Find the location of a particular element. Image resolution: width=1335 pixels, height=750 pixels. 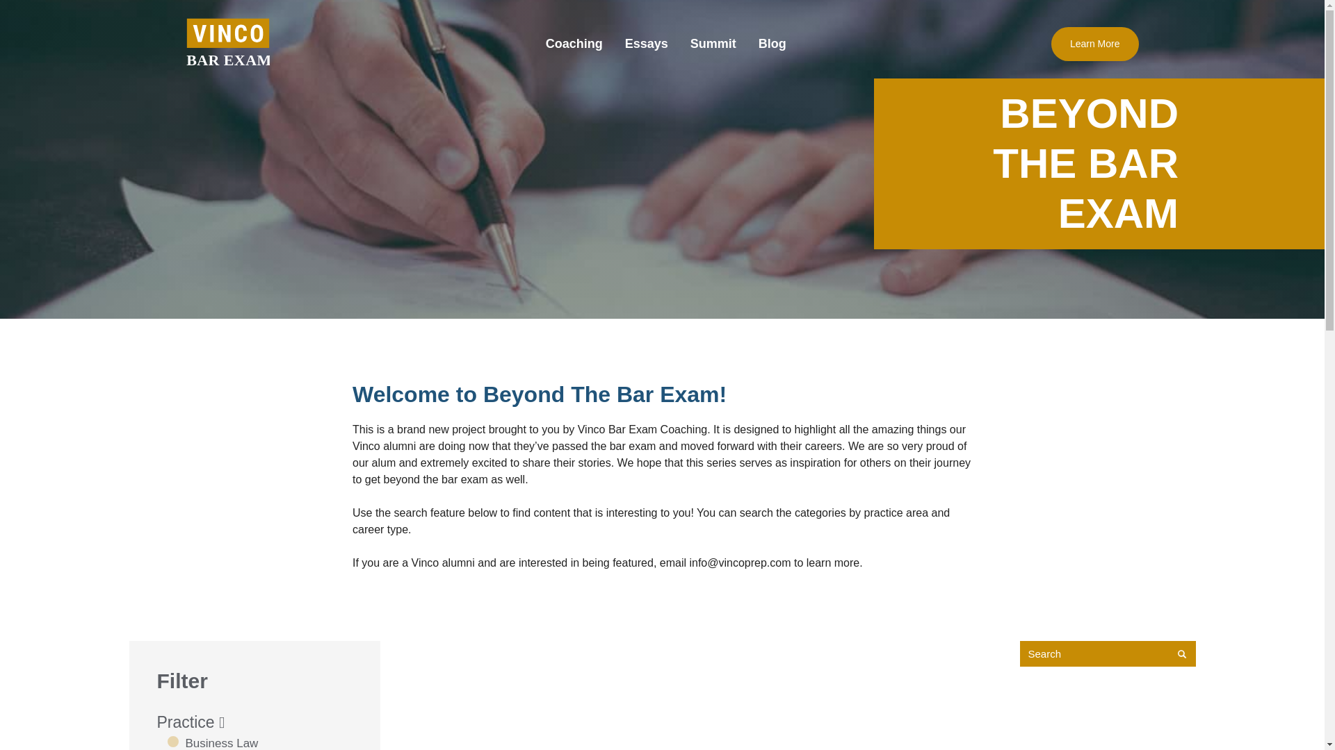

Essays is located at coordinates (647, 43).